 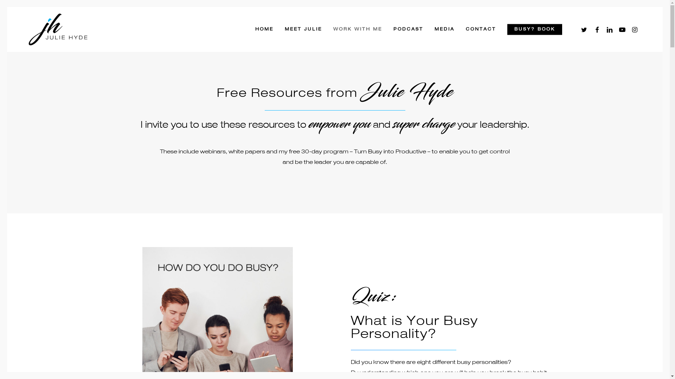 What do you see at coordinates (264, 29) in the screenshot?
I see `HOME` at bounding box center [264, 29].